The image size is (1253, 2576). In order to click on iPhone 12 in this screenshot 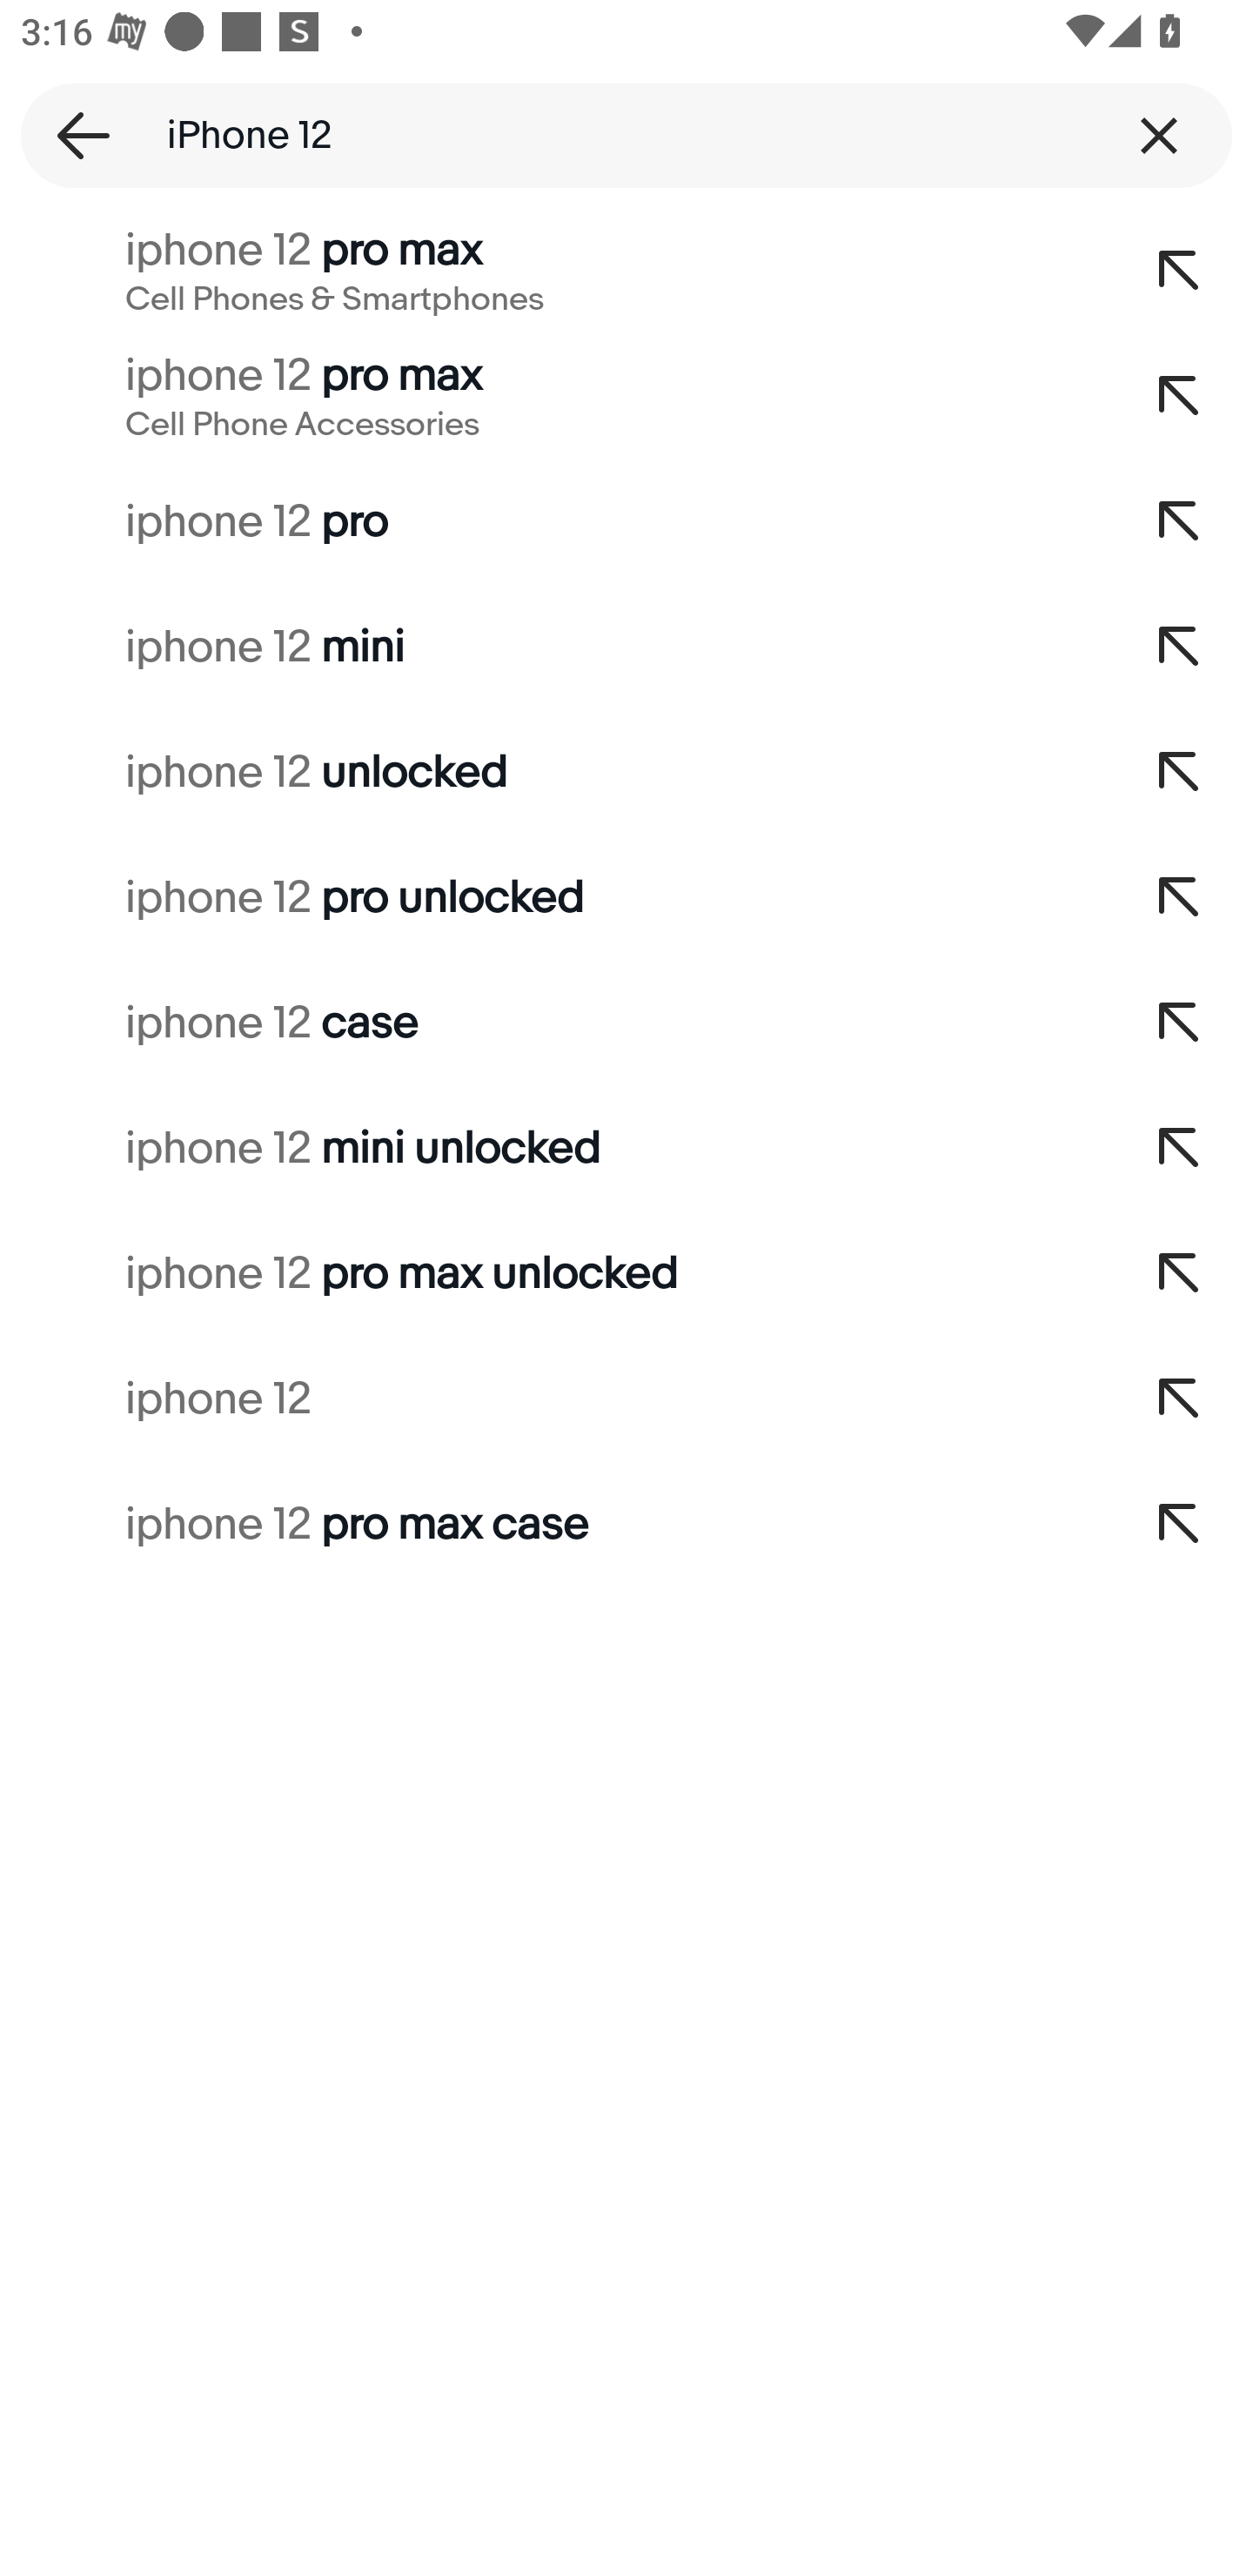, I will do `click(626, 135)`.